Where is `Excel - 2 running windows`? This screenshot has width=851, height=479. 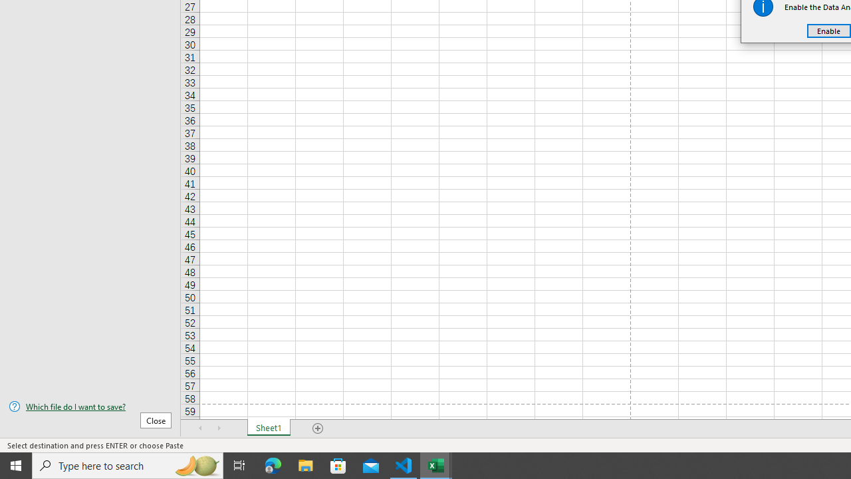
Excel - 2 running windows is located at coordinates (436, 466).